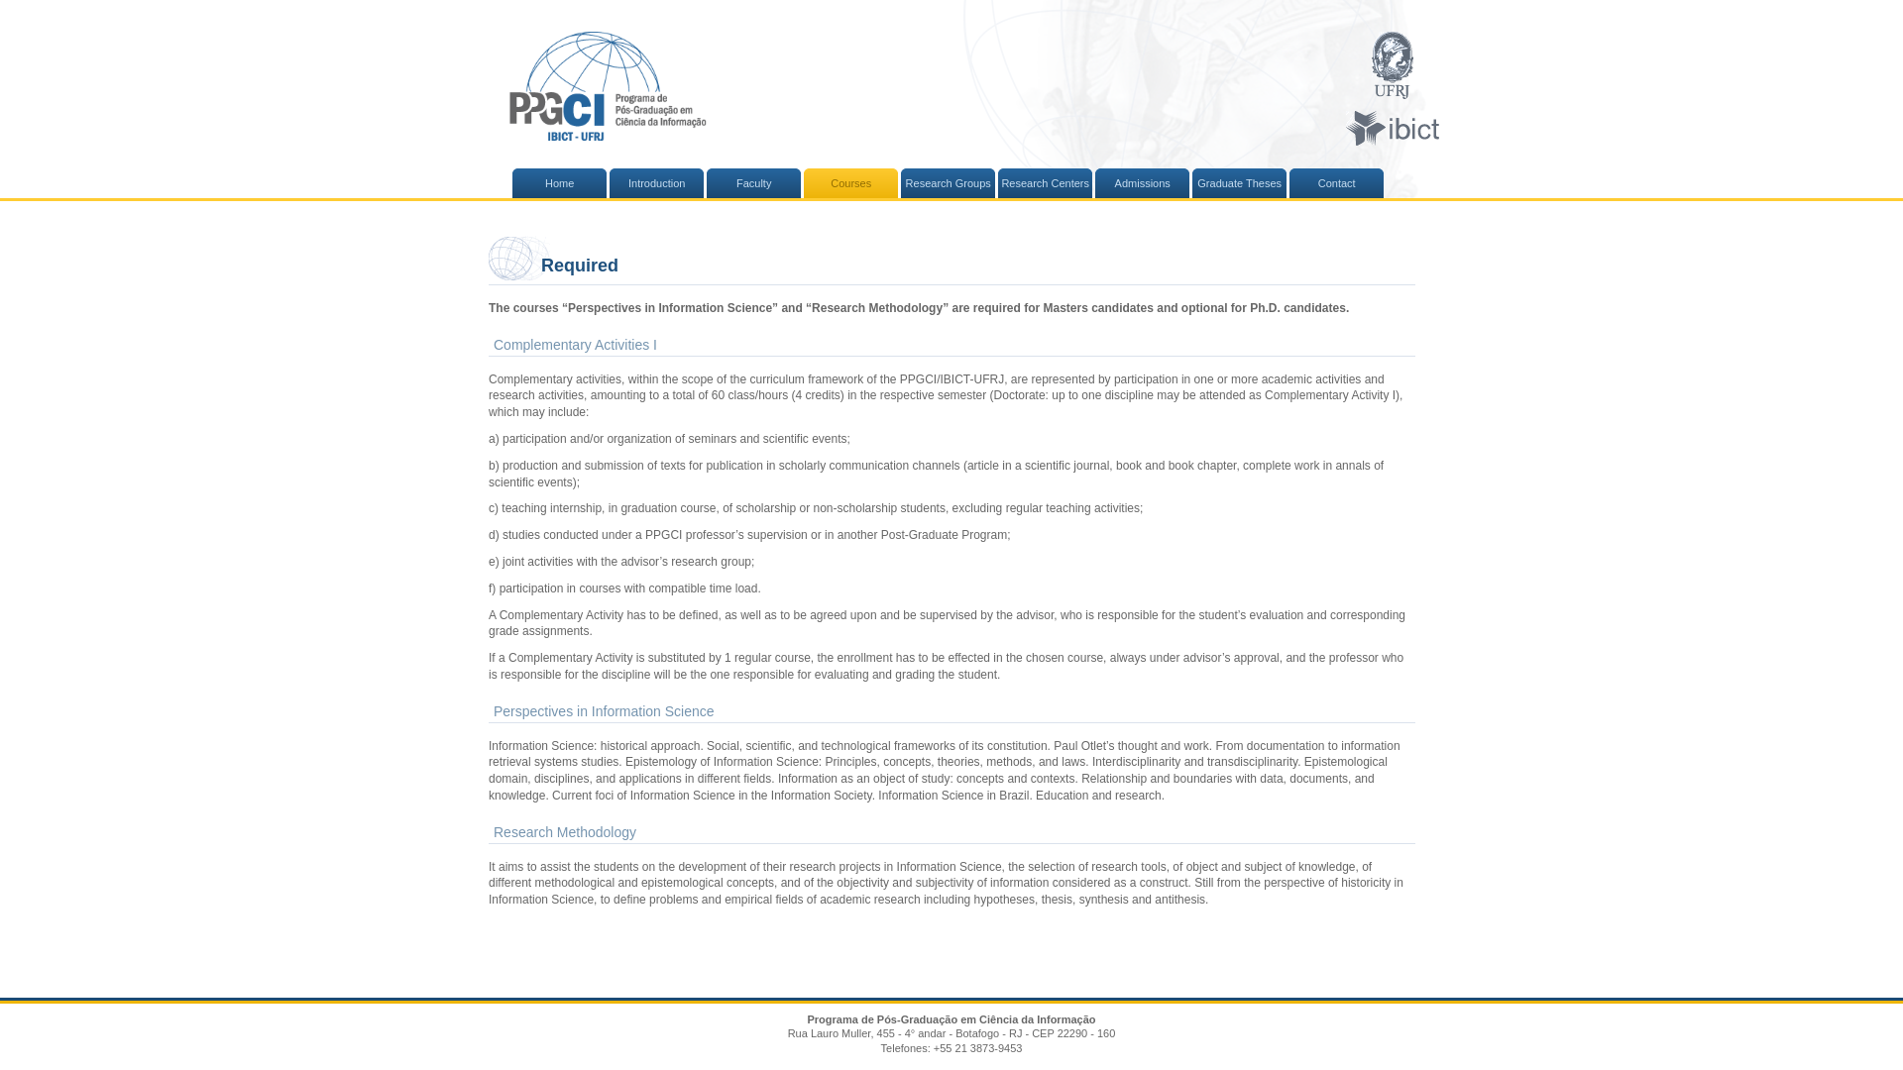 This screenshot has width=1903, height=1070. What do you see at coordinates (1393, 129) in the screenshot?
I see `IBICT` at bounding box center [1393, 129].